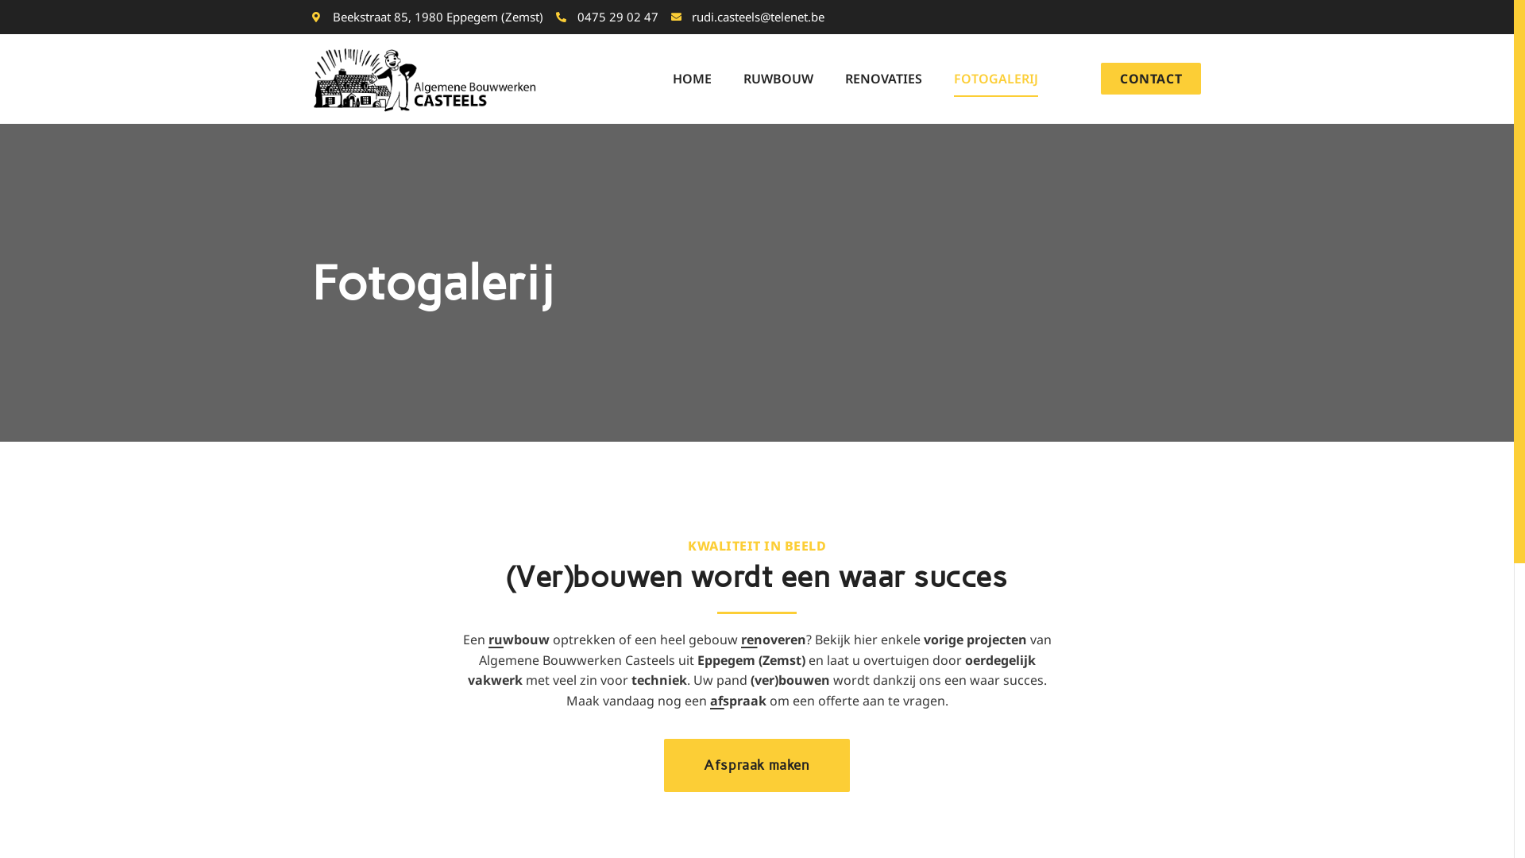 This screenshot has height=858, width=1525. Describe the element at coordinates (1151, 79) in the screenshot. I see `CONTACT` at that location.